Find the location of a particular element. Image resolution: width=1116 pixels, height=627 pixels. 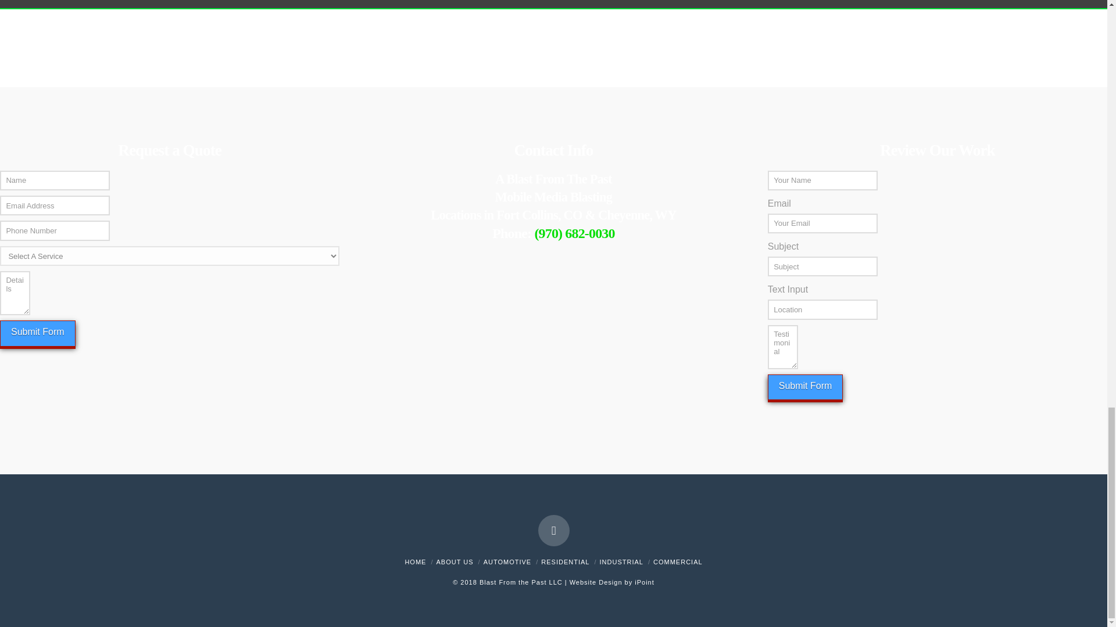

ABOUT US is located at coordinates (455, 562).